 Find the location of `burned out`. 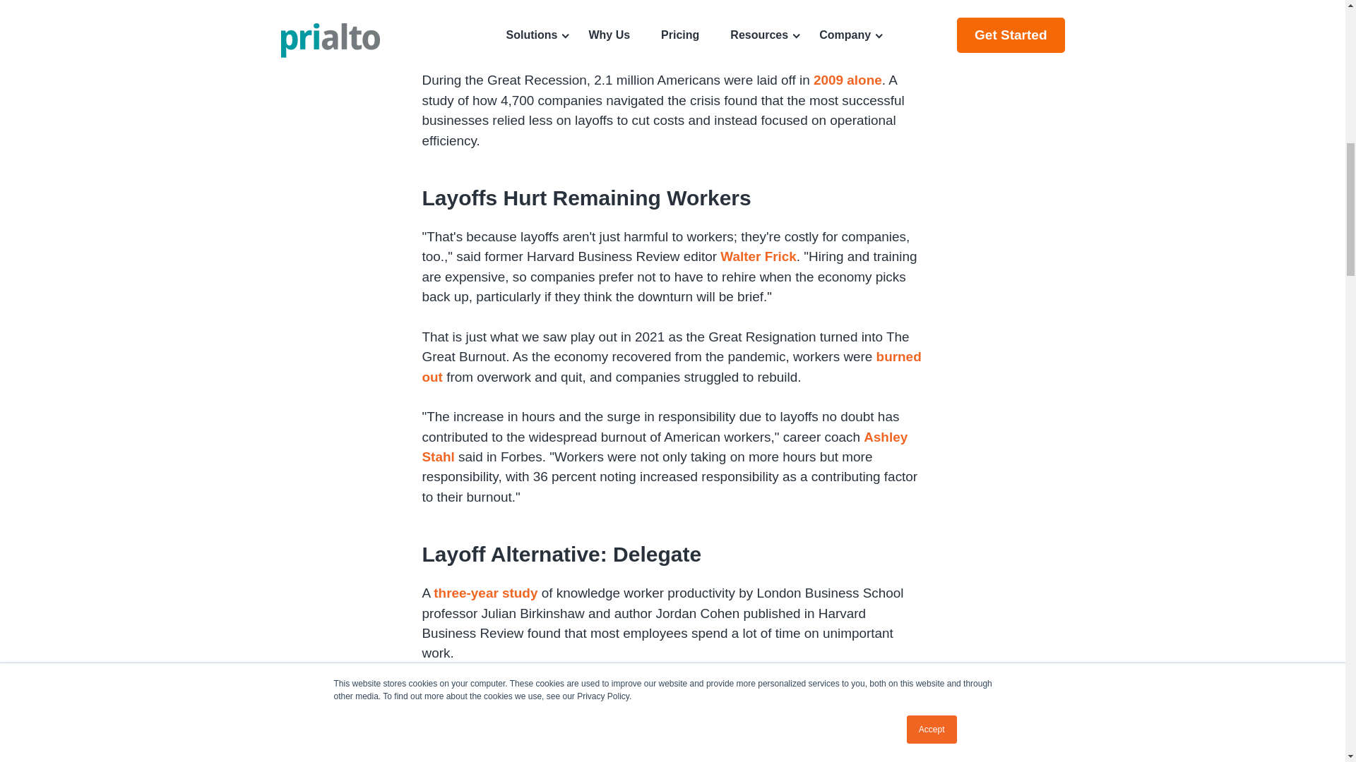

burned out is located at coordinates (672, 366).